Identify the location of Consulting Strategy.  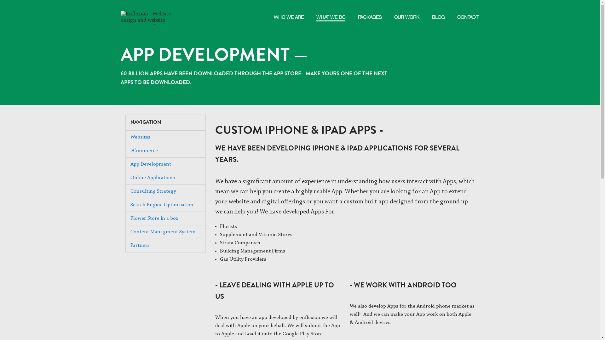
(153, 191).